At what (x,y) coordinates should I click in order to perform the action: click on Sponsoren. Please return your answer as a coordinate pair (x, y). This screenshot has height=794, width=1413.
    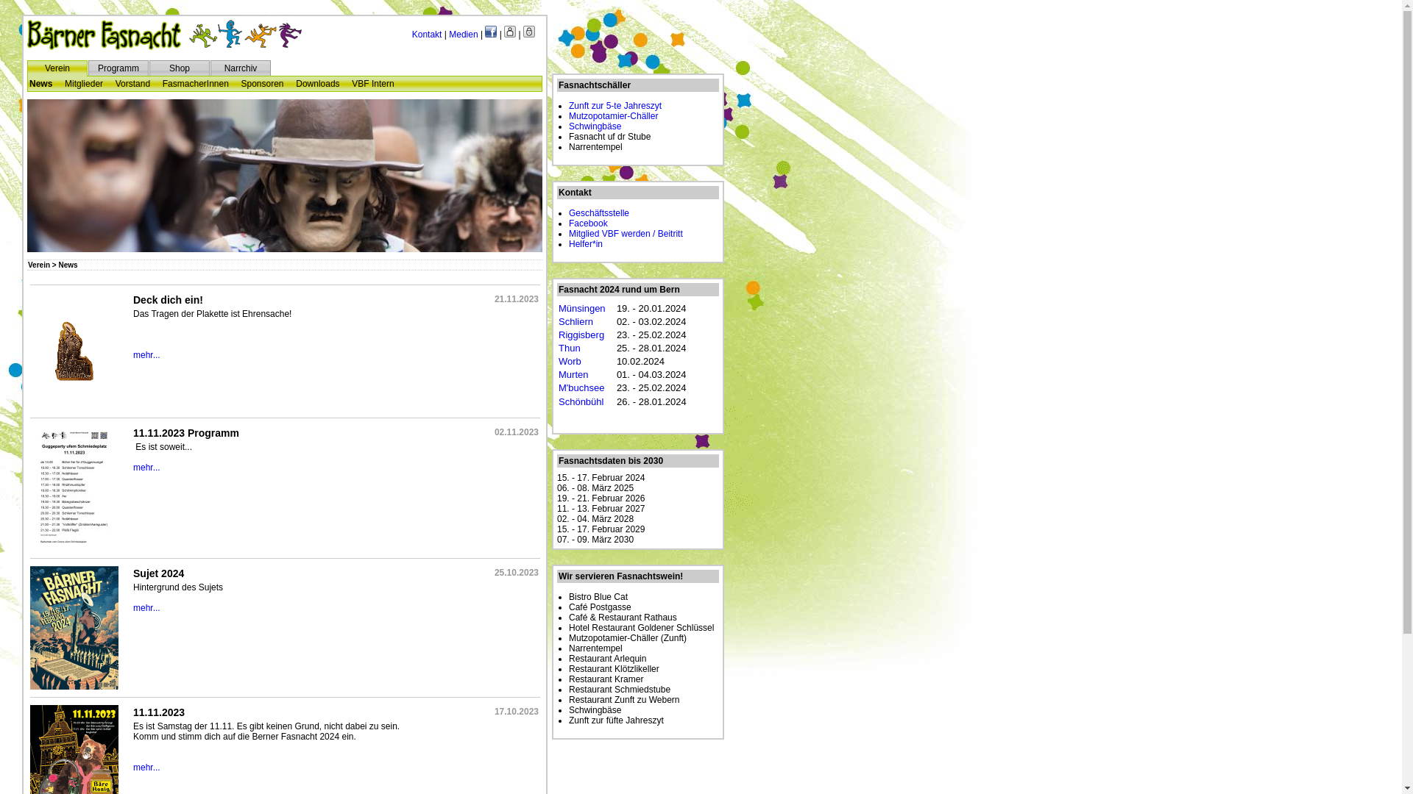
    Looking at the image, I should click on (263, 84).